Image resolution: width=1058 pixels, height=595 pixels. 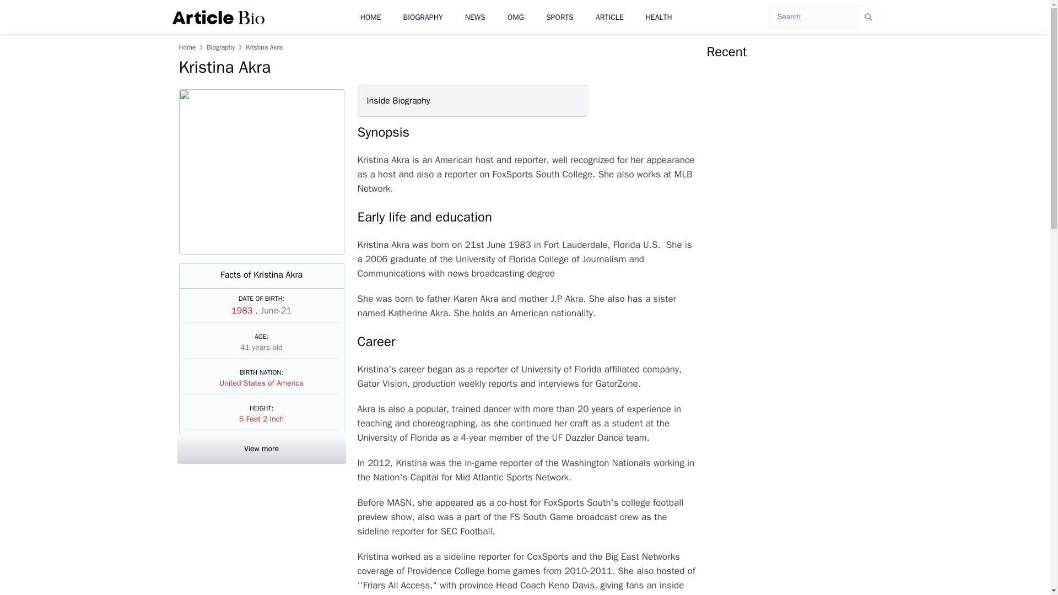 What do you see at coordinates (516, 17) in the screenshot?
I see `OMG` at bounding box center [516, 17].